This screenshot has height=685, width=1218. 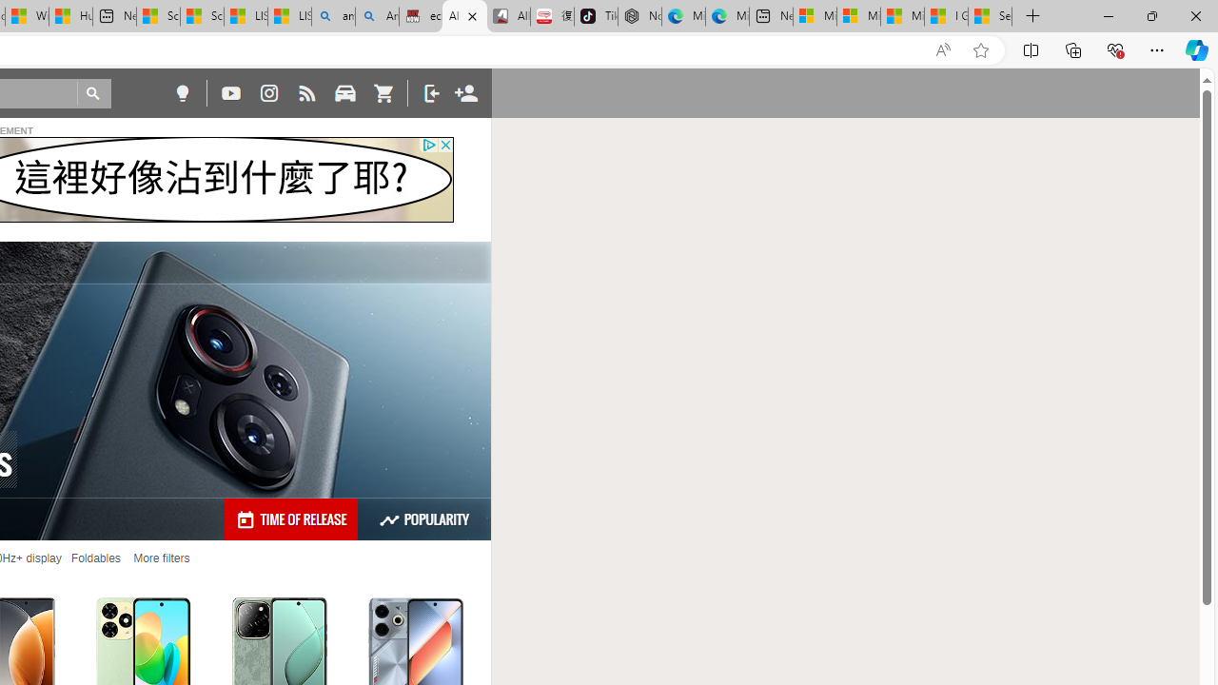 What do you see at coordinates (472, 15) in the screenshot?
I see `Close tab` at bounding box center [472, 15].